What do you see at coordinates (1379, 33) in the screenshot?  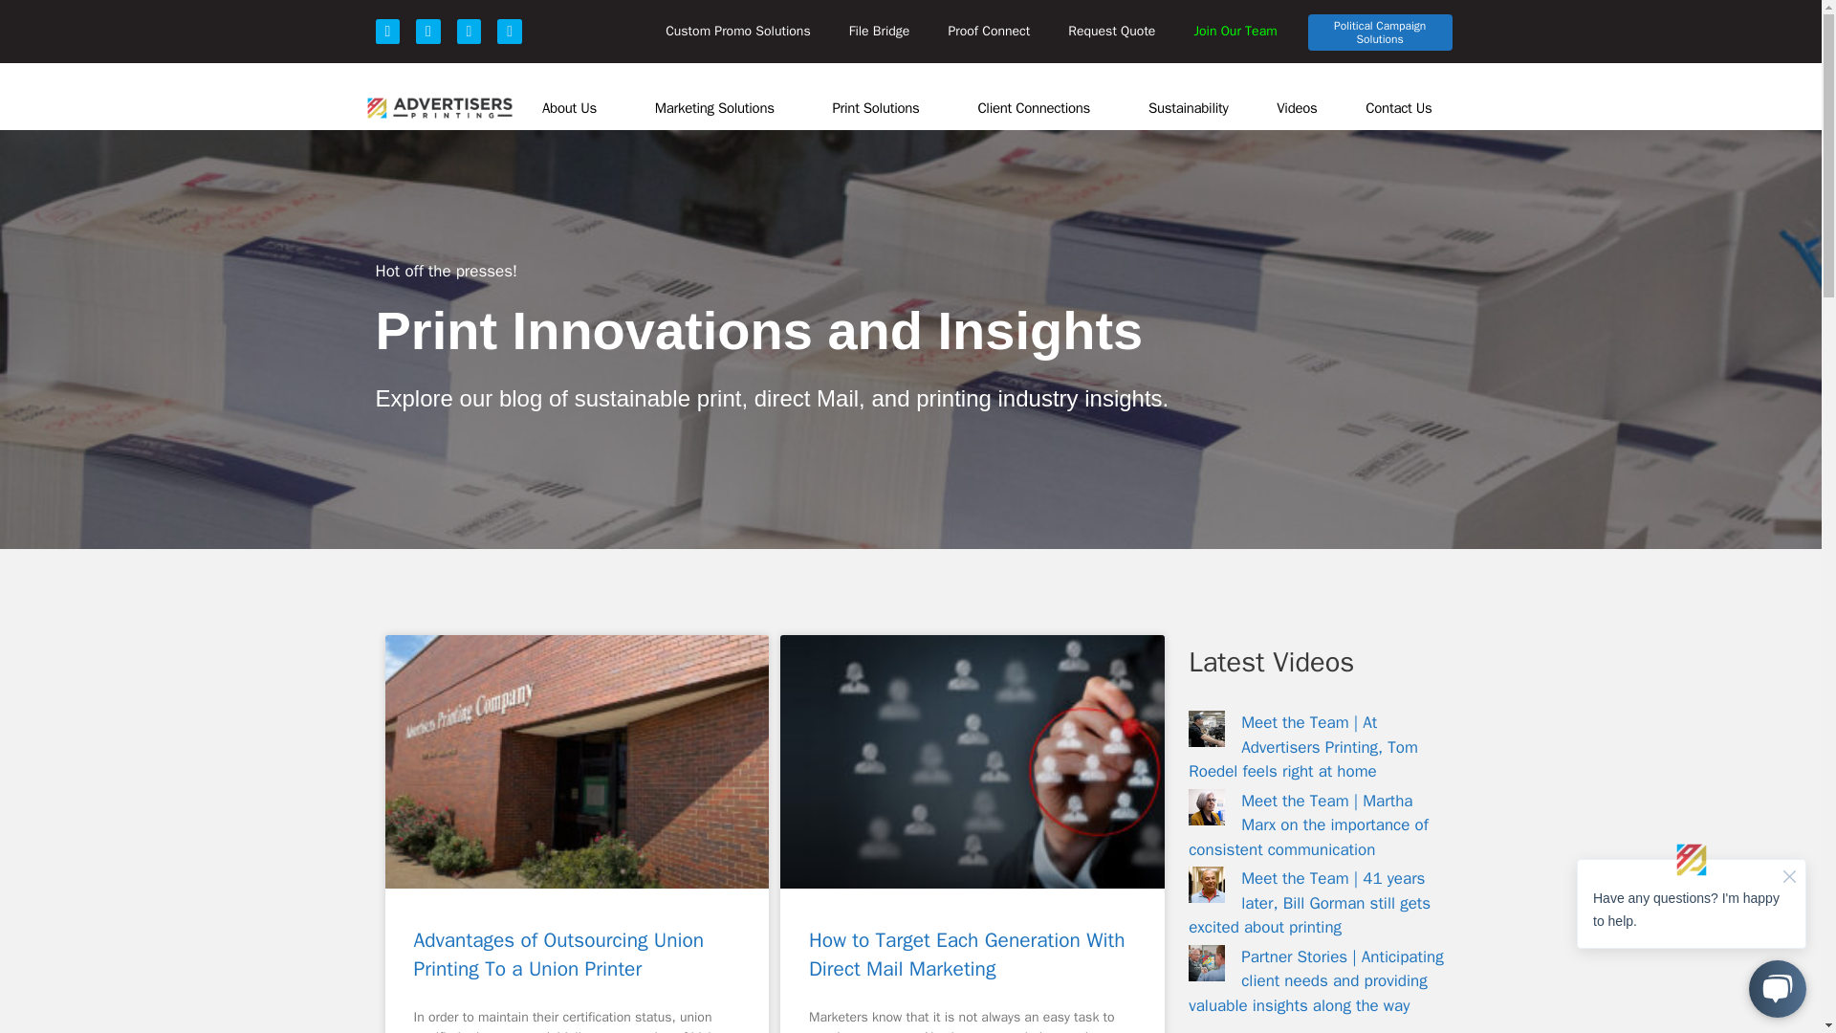 I see `Political Campaign Solutions` at bounding box center [1379, 33].